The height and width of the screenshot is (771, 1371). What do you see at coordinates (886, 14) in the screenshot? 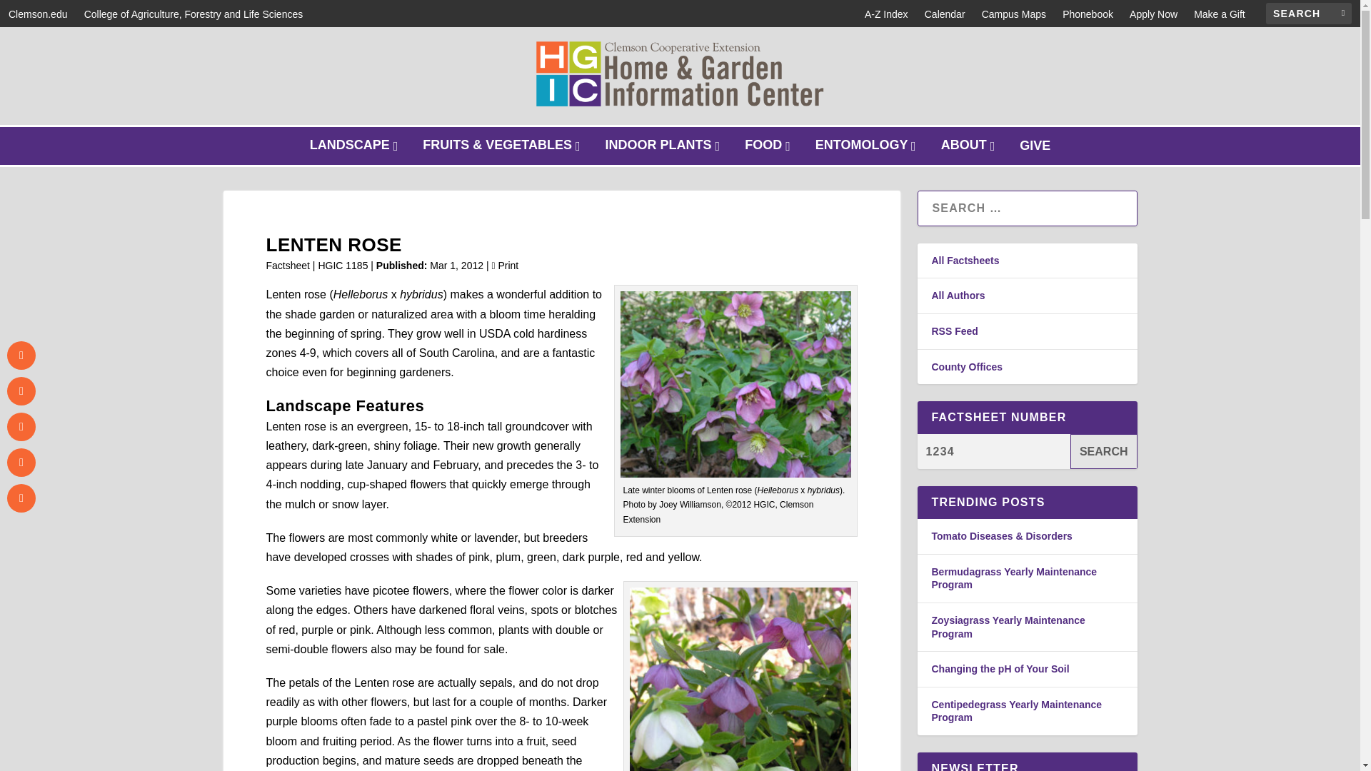
I see `Clemson.edu` at bounding box center [886, 14].